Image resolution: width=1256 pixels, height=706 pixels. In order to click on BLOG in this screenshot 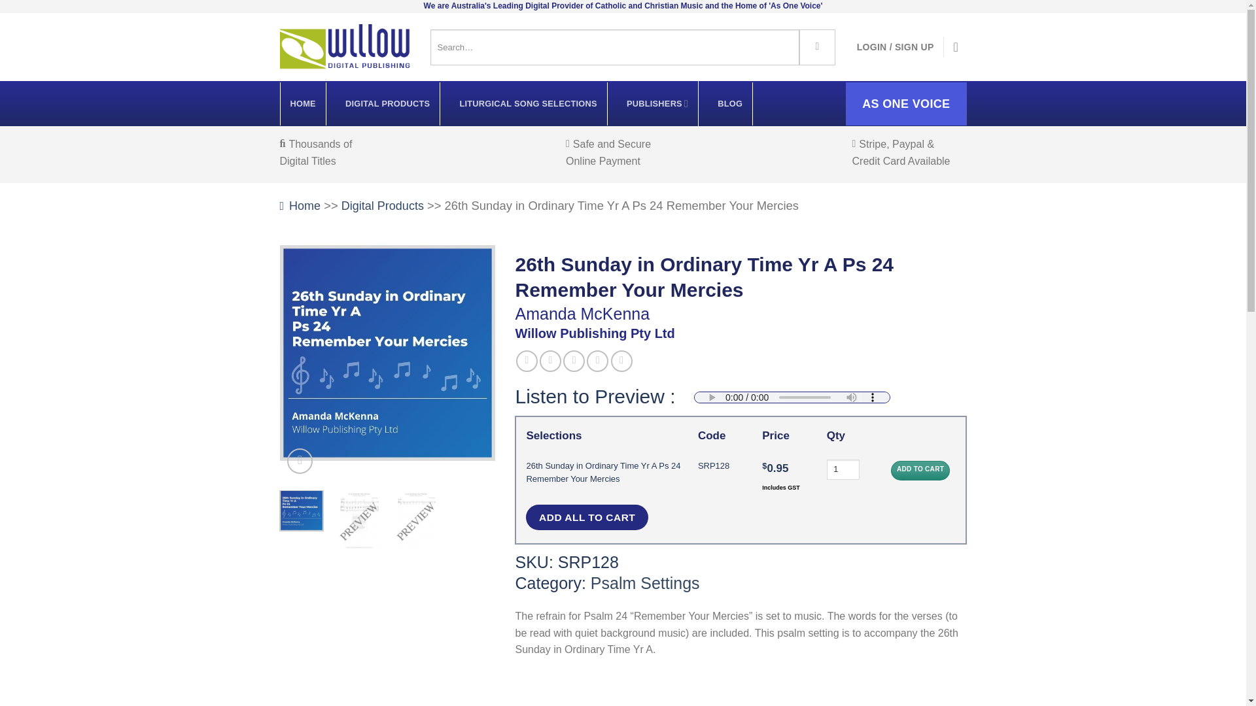, I will do `click(729, 104)`.